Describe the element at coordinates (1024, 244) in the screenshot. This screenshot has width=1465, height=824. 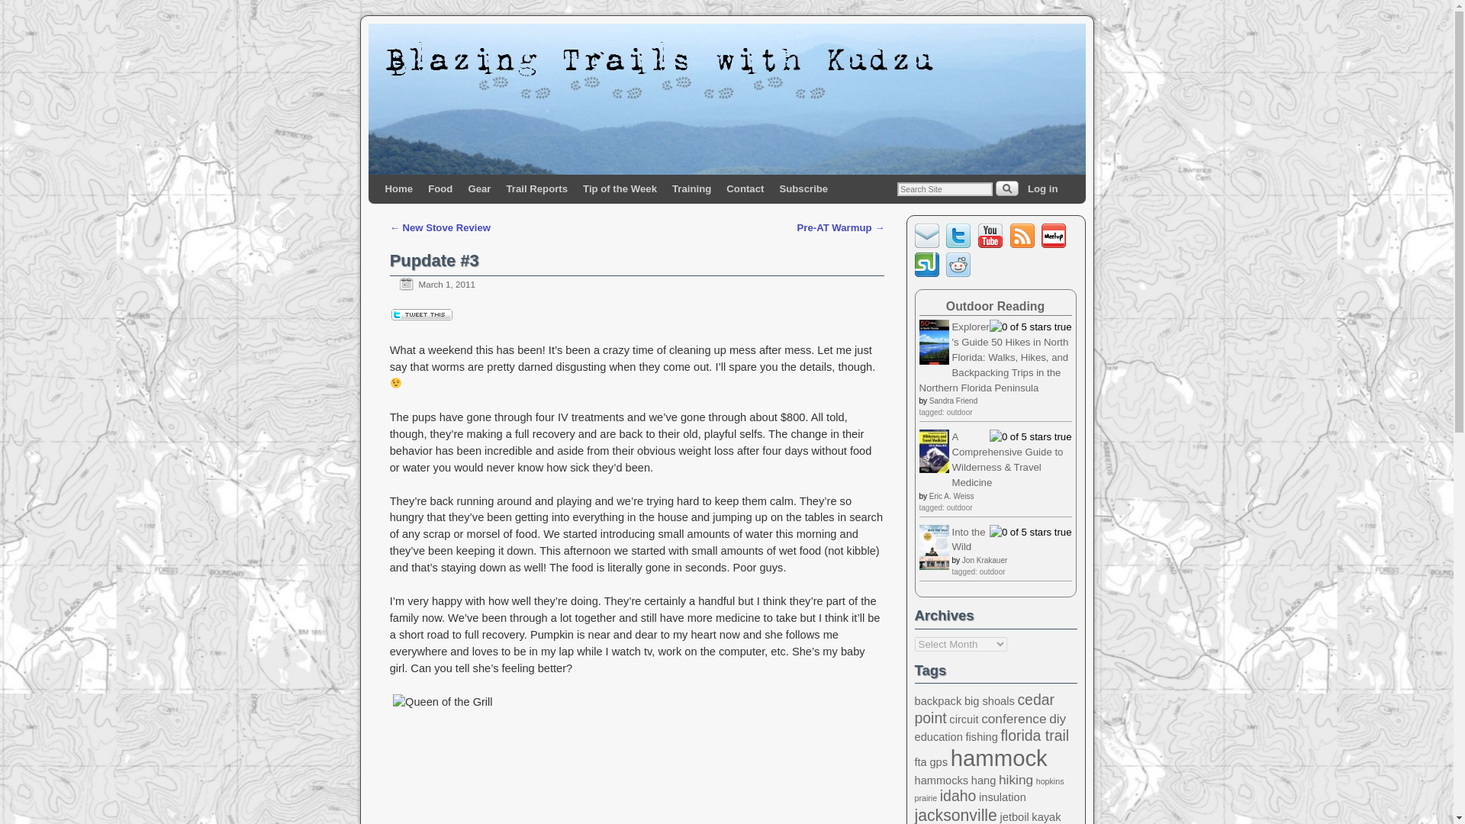
I see `Subscribe with Feedburner` at that location.